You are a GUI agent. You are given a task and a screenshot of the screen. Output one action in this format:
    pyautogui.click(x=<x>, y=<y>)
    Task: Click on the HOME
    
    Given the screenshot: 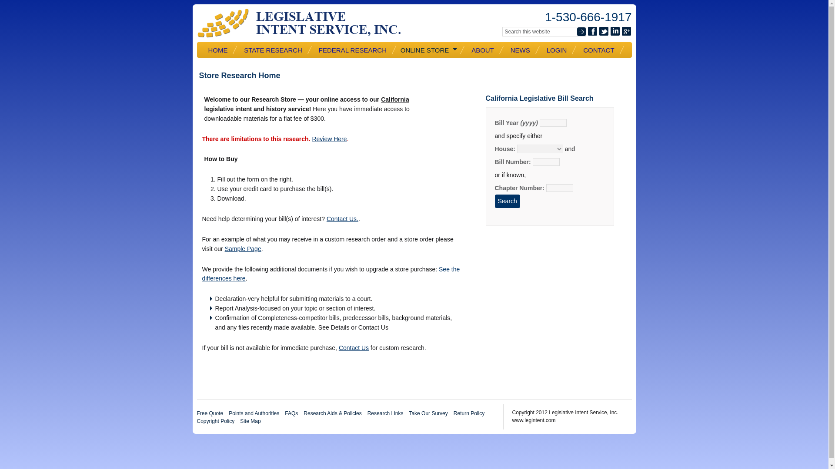 What is the action you would take?
    pyautogui.click(x=221, y=50)
    